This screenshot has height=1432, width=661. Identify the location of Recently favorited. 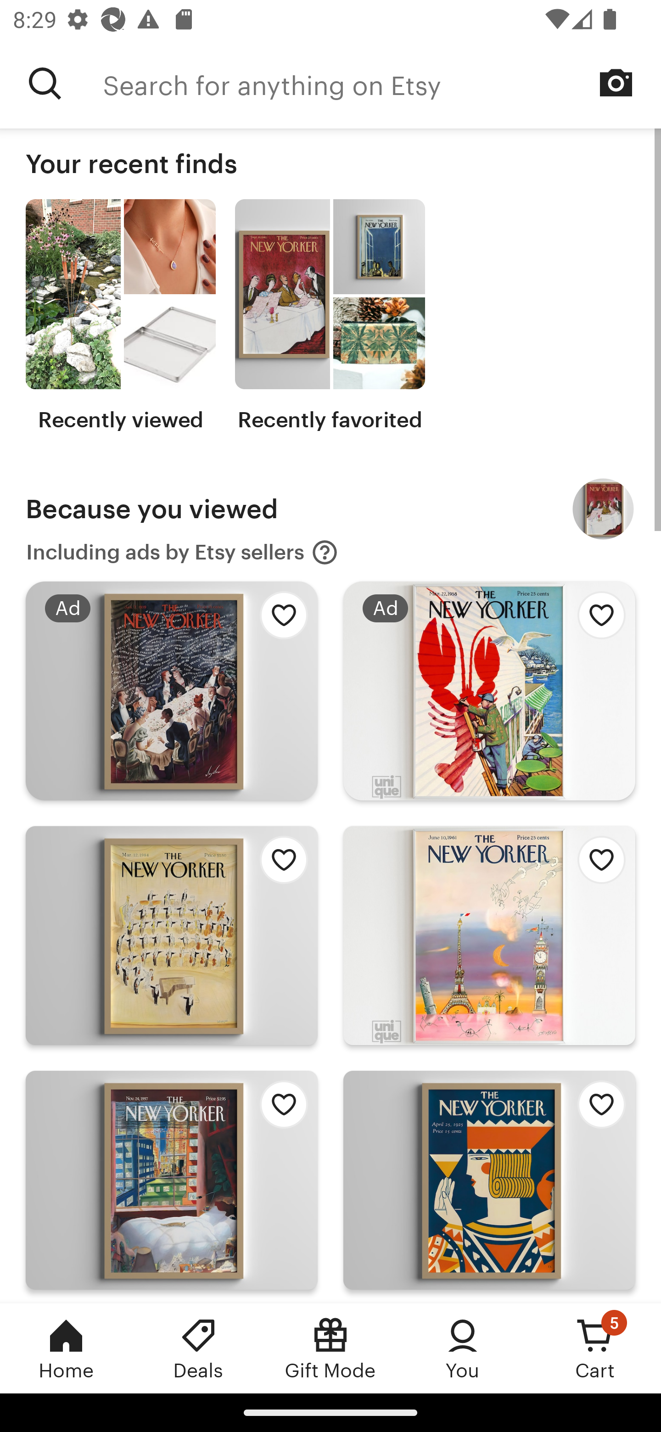
(330, 316).